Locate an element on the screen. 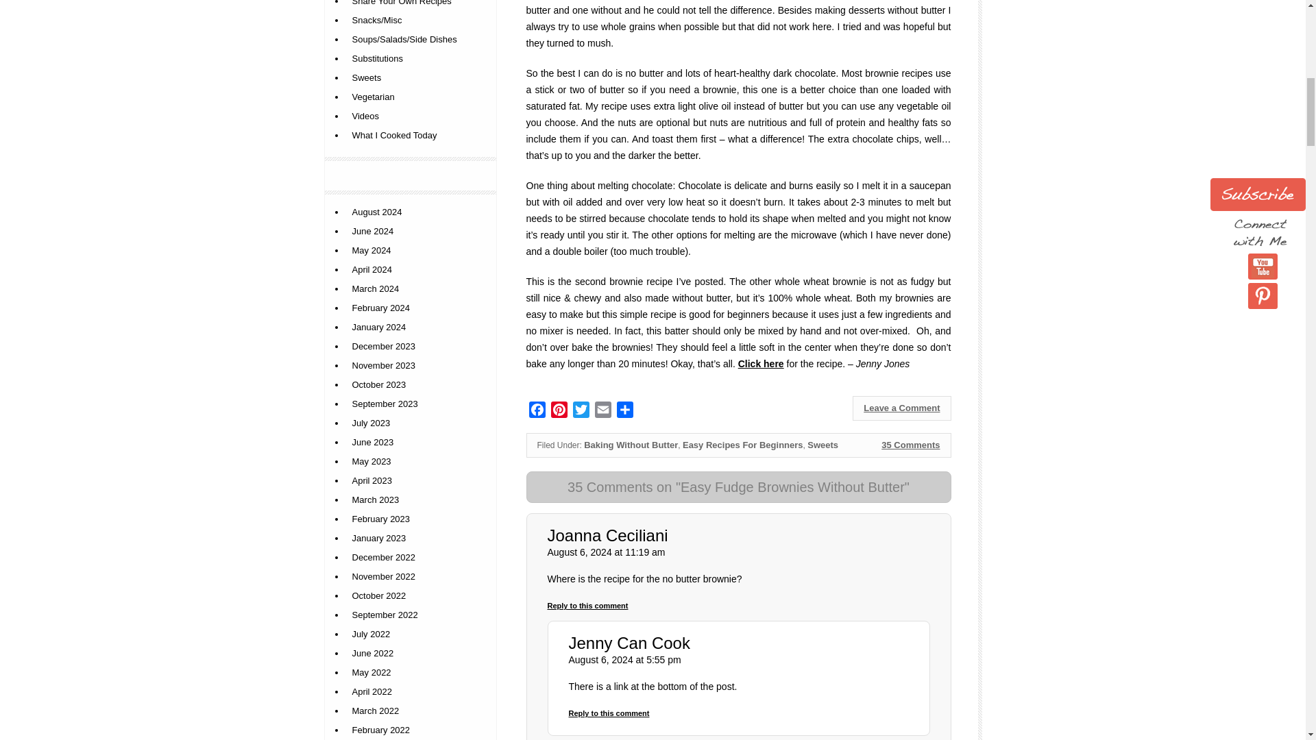 The width and height of the screenshot is (1316, 740). Easy Recipes For Beginners is located at coordinates (743, 444).